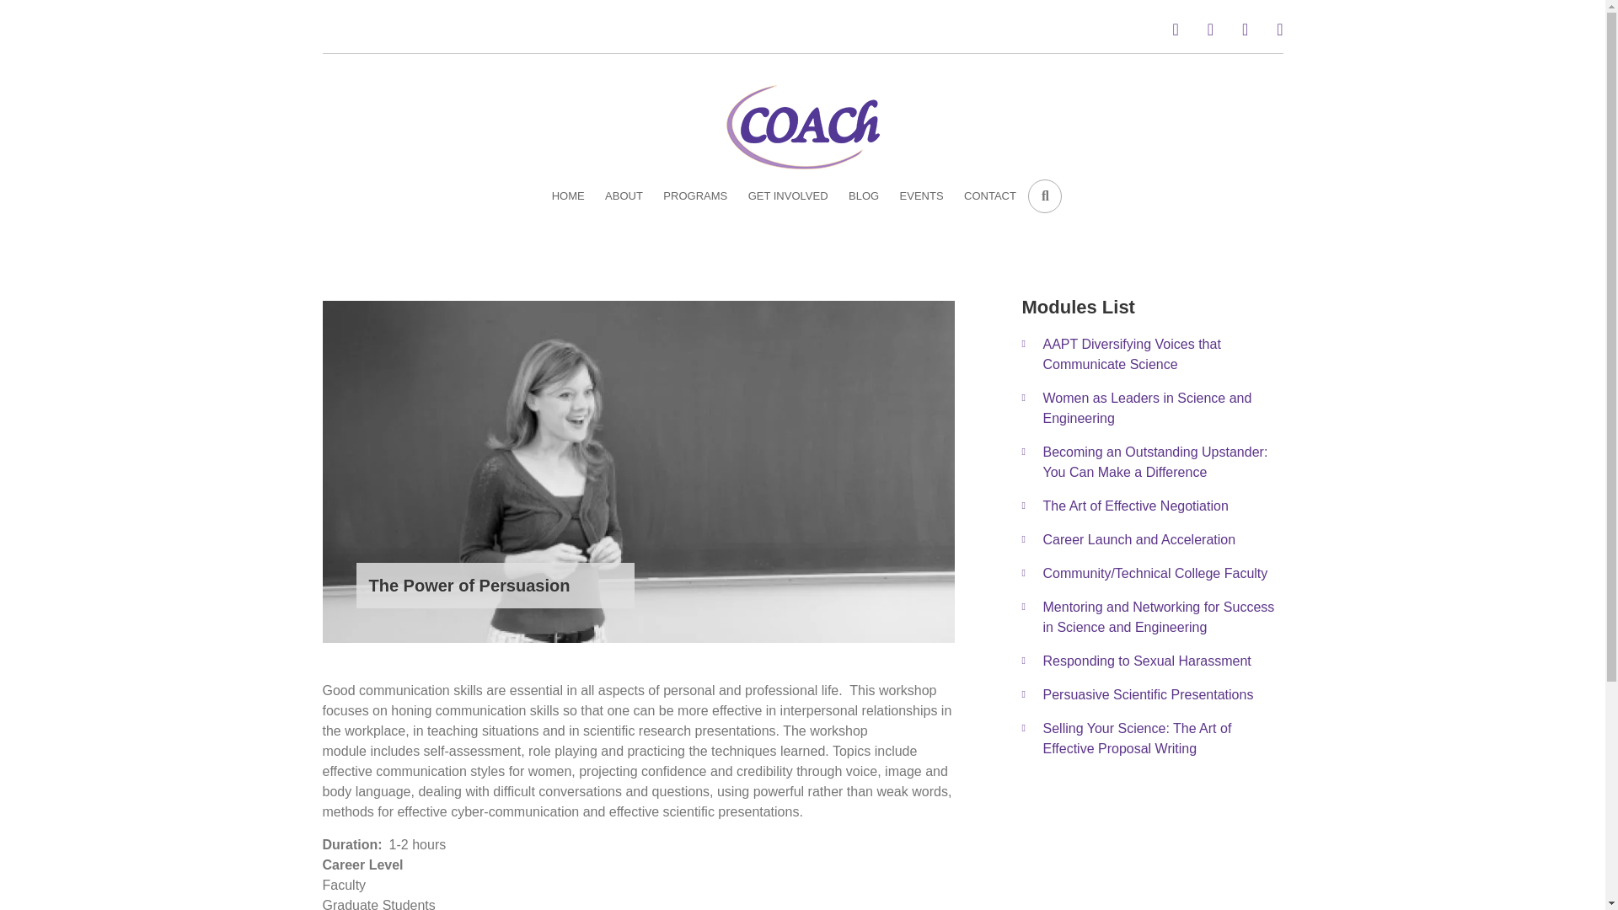 Image resolution: width=1618 pixels, height=910 pixels. I want to click on The Art of Effective Negotiation, so click(1166, 506).